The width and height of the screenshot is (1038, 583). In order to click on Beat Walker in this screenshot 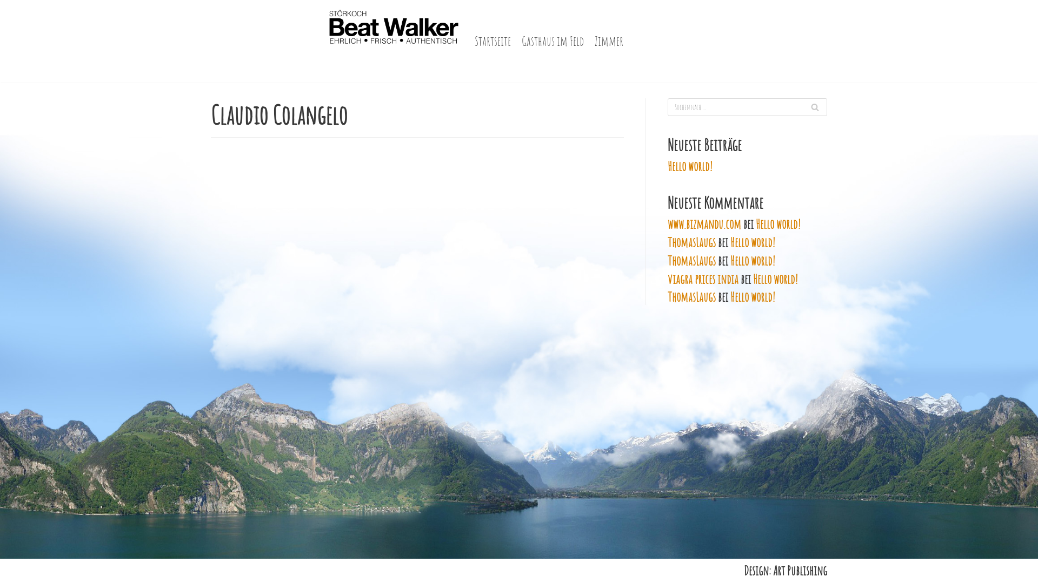, I will do `click(393, 41)`.